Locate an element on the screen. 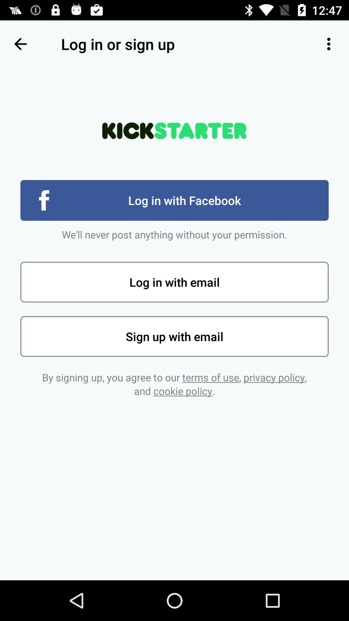 The image size is (349, 621). select item above log in with item is located at coordinates (20, 44).